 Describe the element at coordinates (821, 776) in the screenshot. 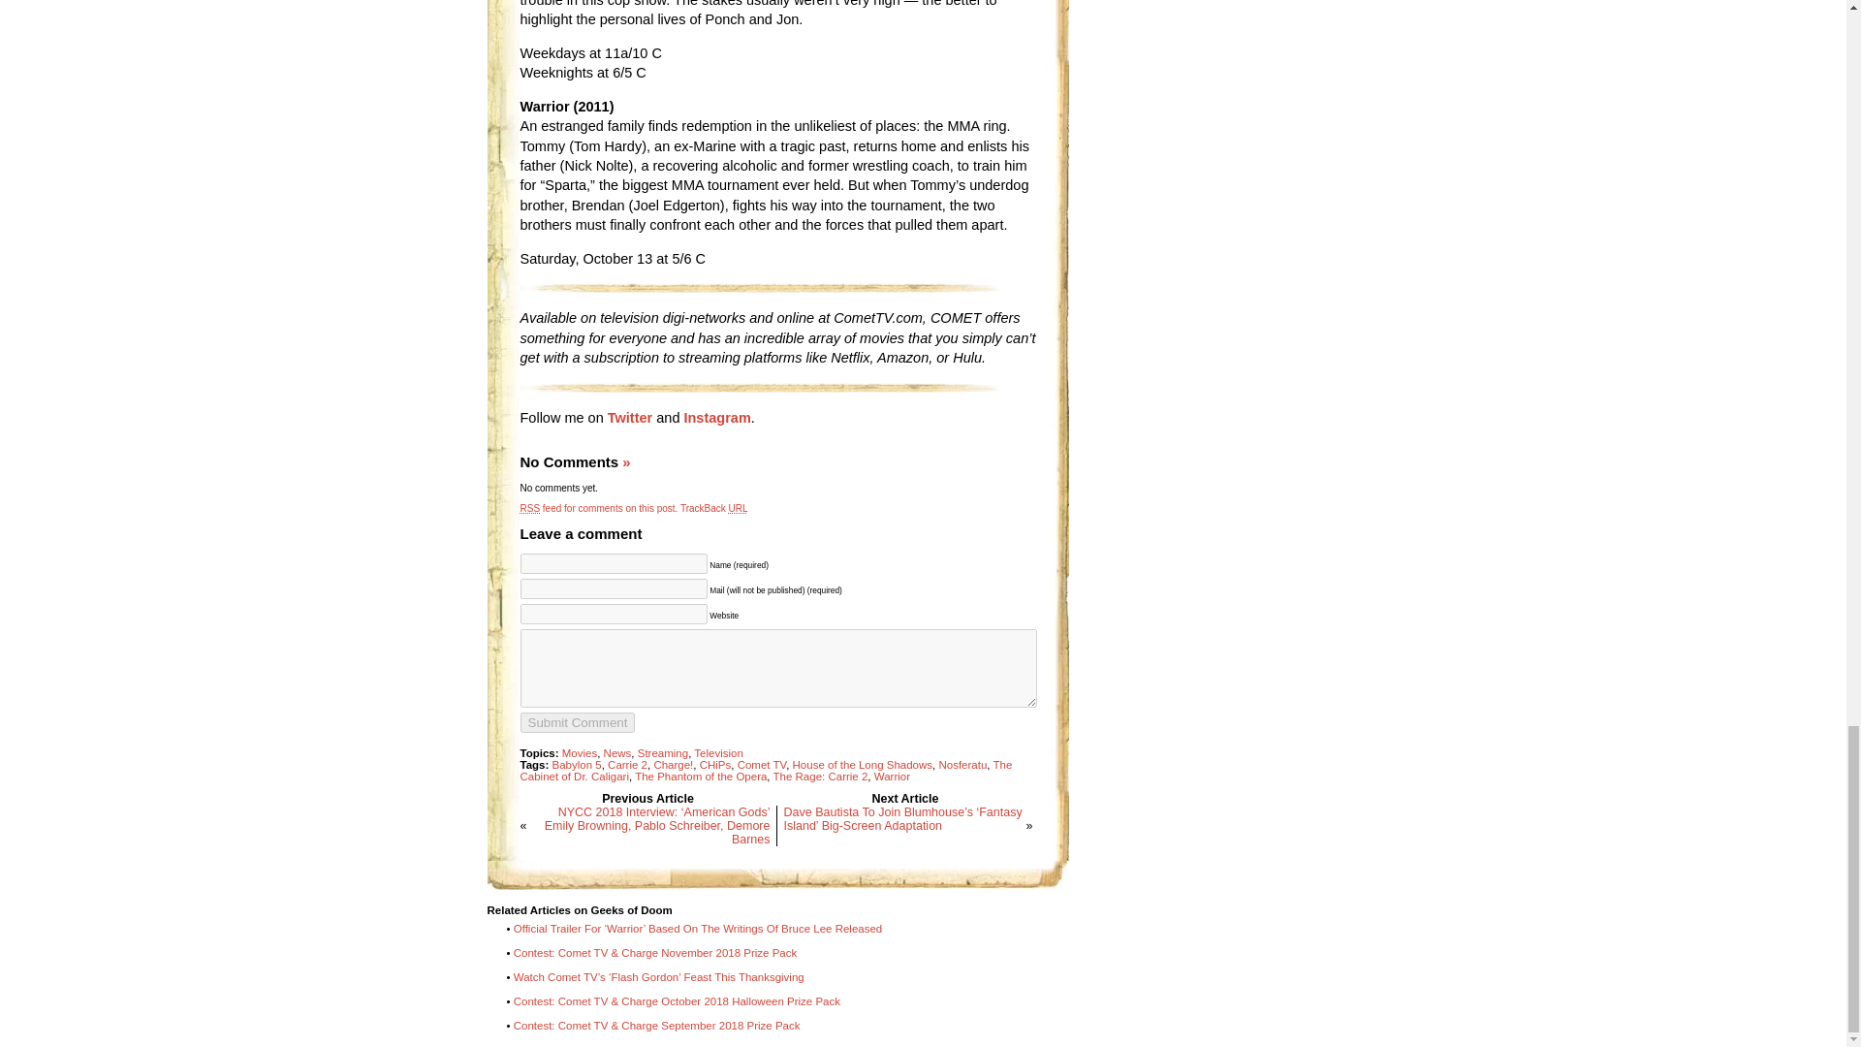

I see `The Rage: Carrie 2` at that location.